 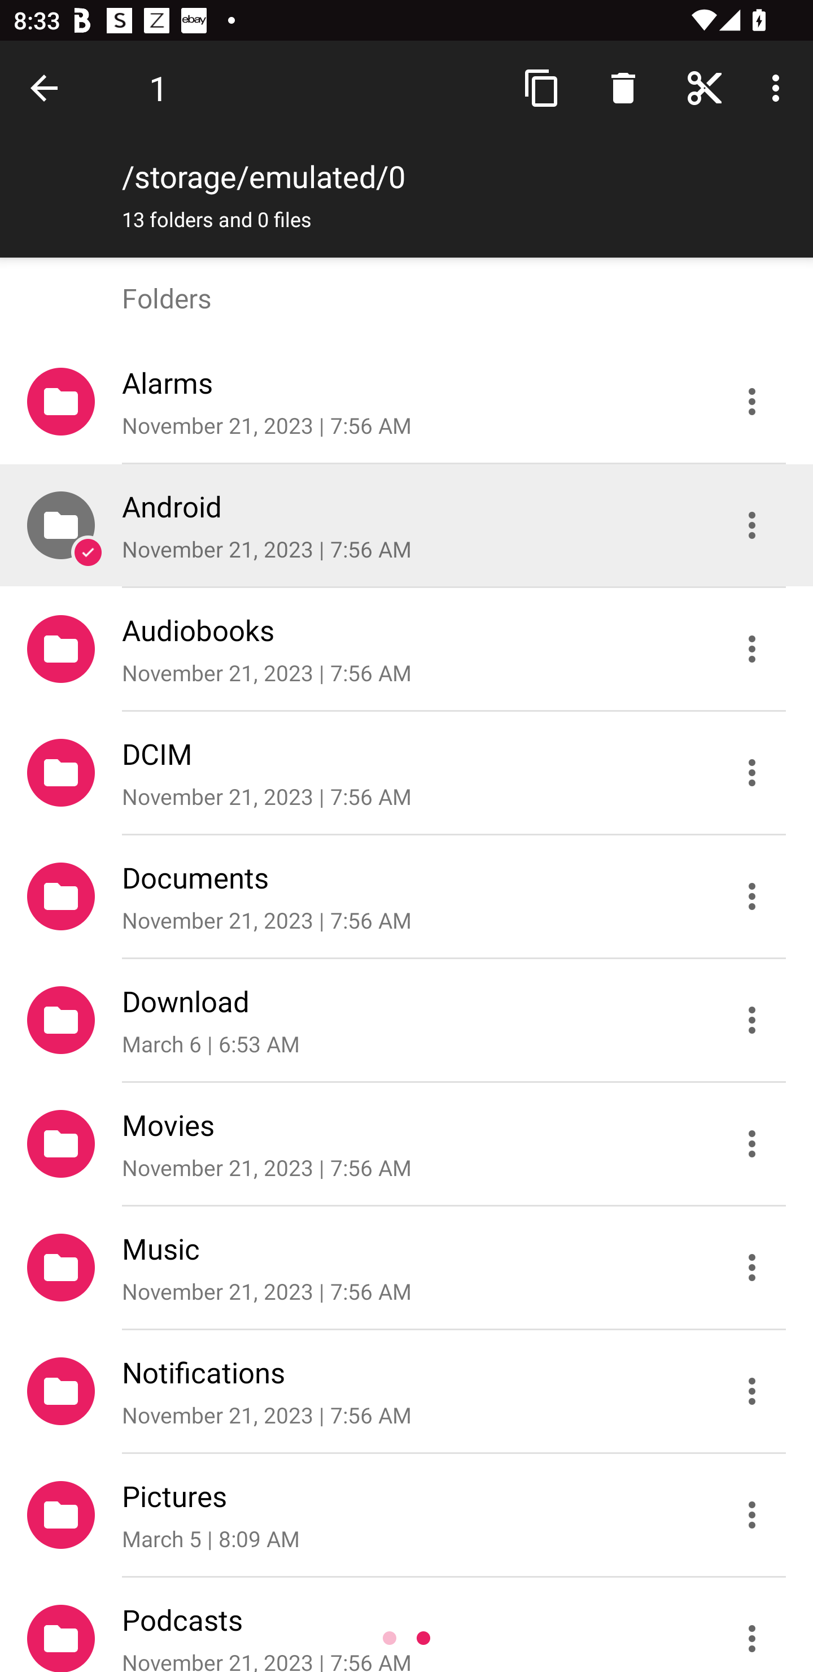 What do you see at coordinates (406, 773) in the screenshot?
I see `DCIM November 21, 2023 | 7:56 AM` at bounding box center [406, 773].